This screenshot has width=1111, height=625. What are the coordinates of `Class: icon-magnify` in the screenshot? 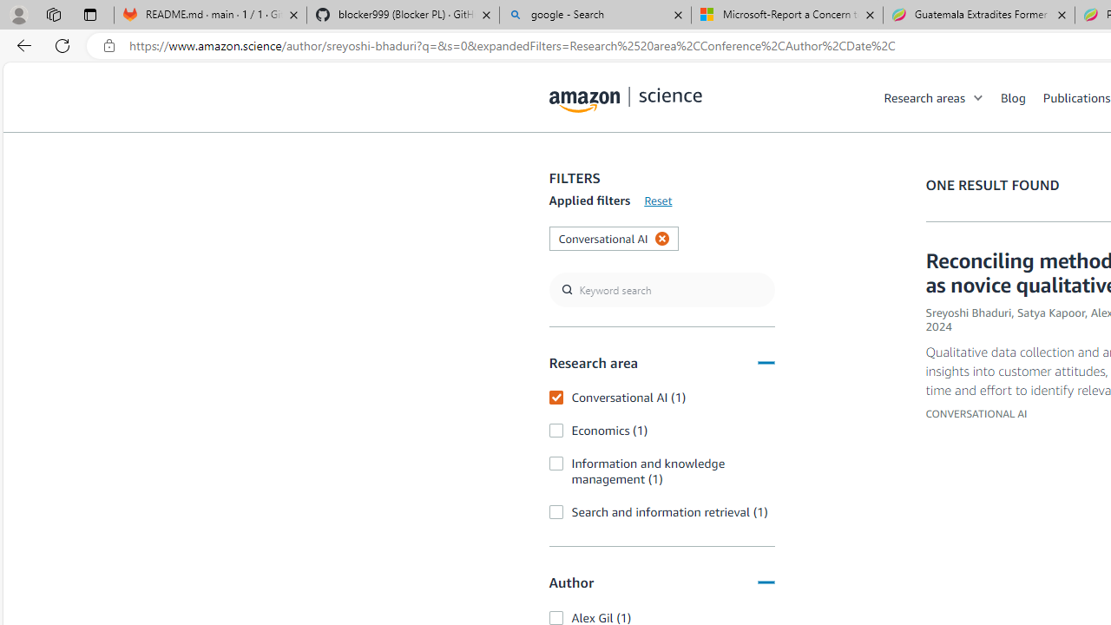 It's located at (568, 167).